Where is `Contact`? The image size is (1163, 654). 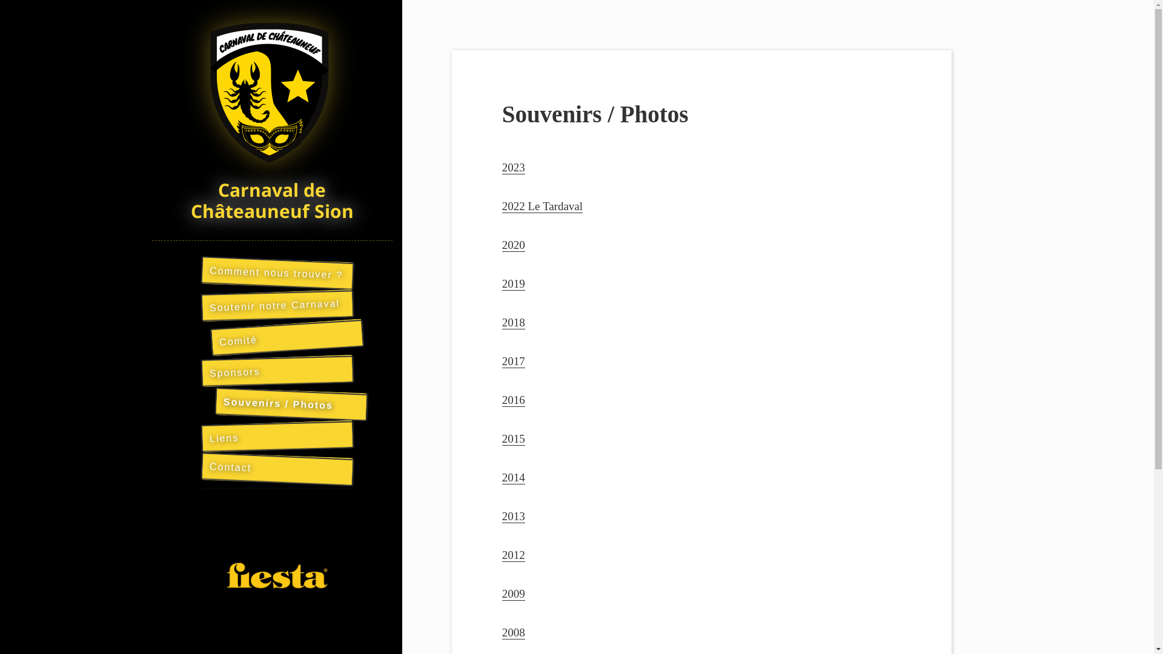
Contact is located at coordinates (277, 467).